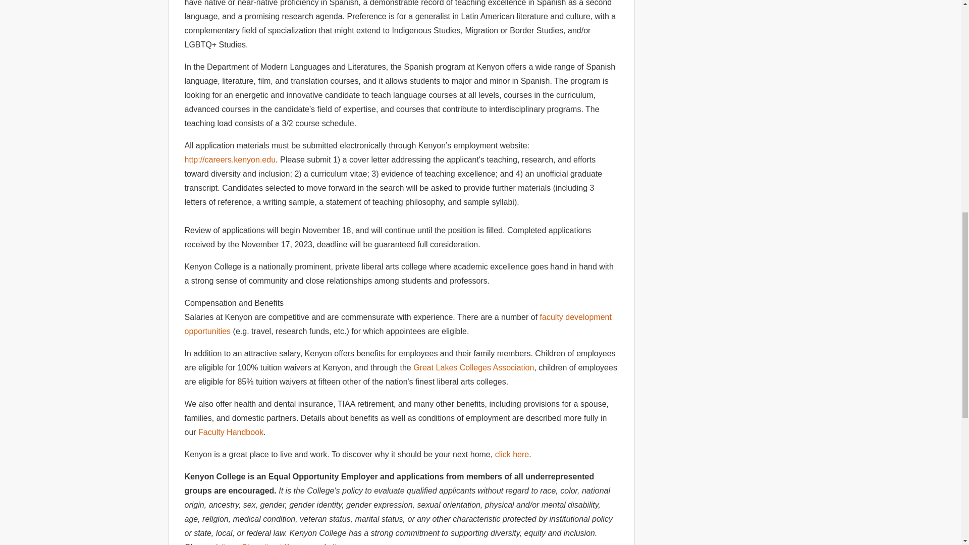 Image resolution: width=969 pixels, height=545 pixels. I want to click on faculty development opportunities, so click(398, 324).